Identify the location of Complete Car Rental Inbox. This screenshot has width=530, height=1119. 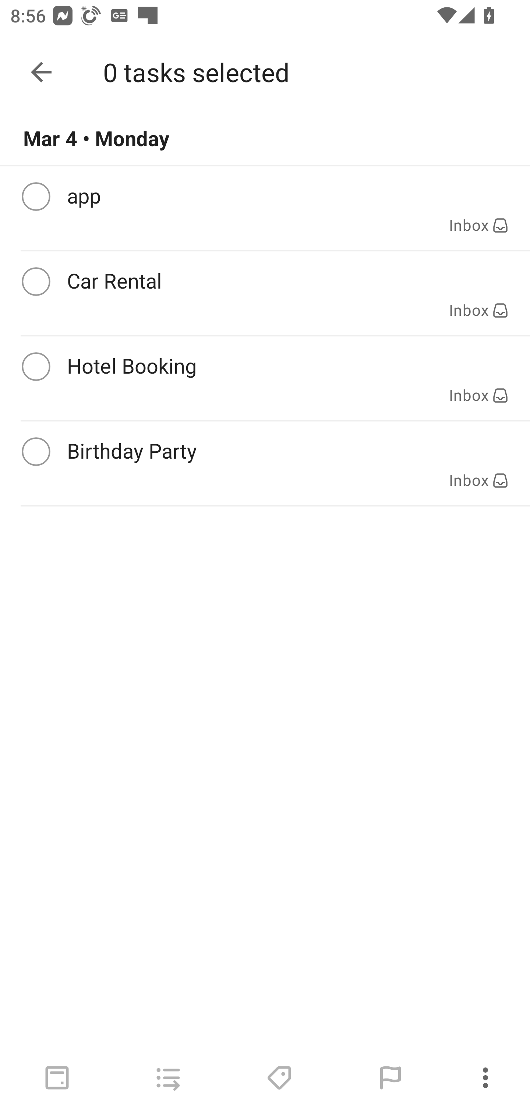
(265, 293).